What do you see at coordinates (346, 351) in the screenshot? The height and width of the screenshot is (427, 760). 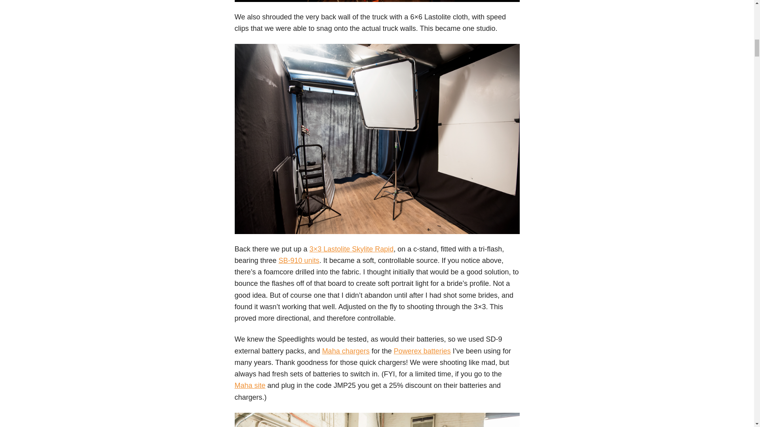 I see `Maha chargers` at bounding box center [346, 351].